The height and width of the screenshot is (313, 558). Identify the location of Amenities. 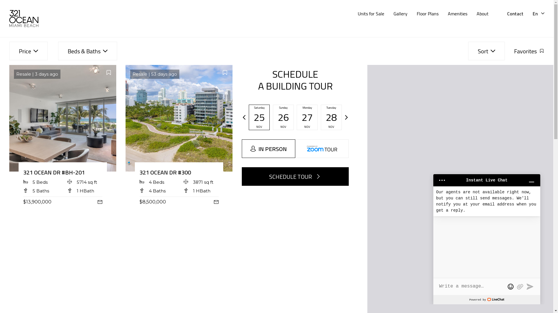
(457, 14).